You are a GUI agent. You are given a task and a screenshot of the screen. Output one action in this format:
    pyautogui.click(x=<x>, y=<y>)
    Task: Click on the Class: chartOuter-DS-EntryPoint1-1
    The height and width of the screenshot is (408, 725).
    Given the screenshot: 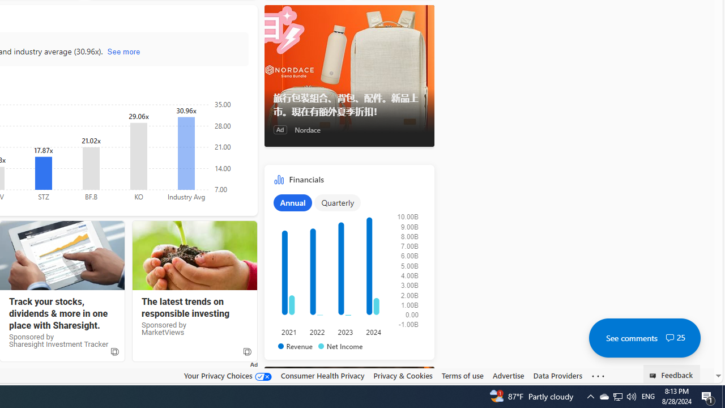 What is the action you would take?
    pyautogui.click(x=347, y=271)
    